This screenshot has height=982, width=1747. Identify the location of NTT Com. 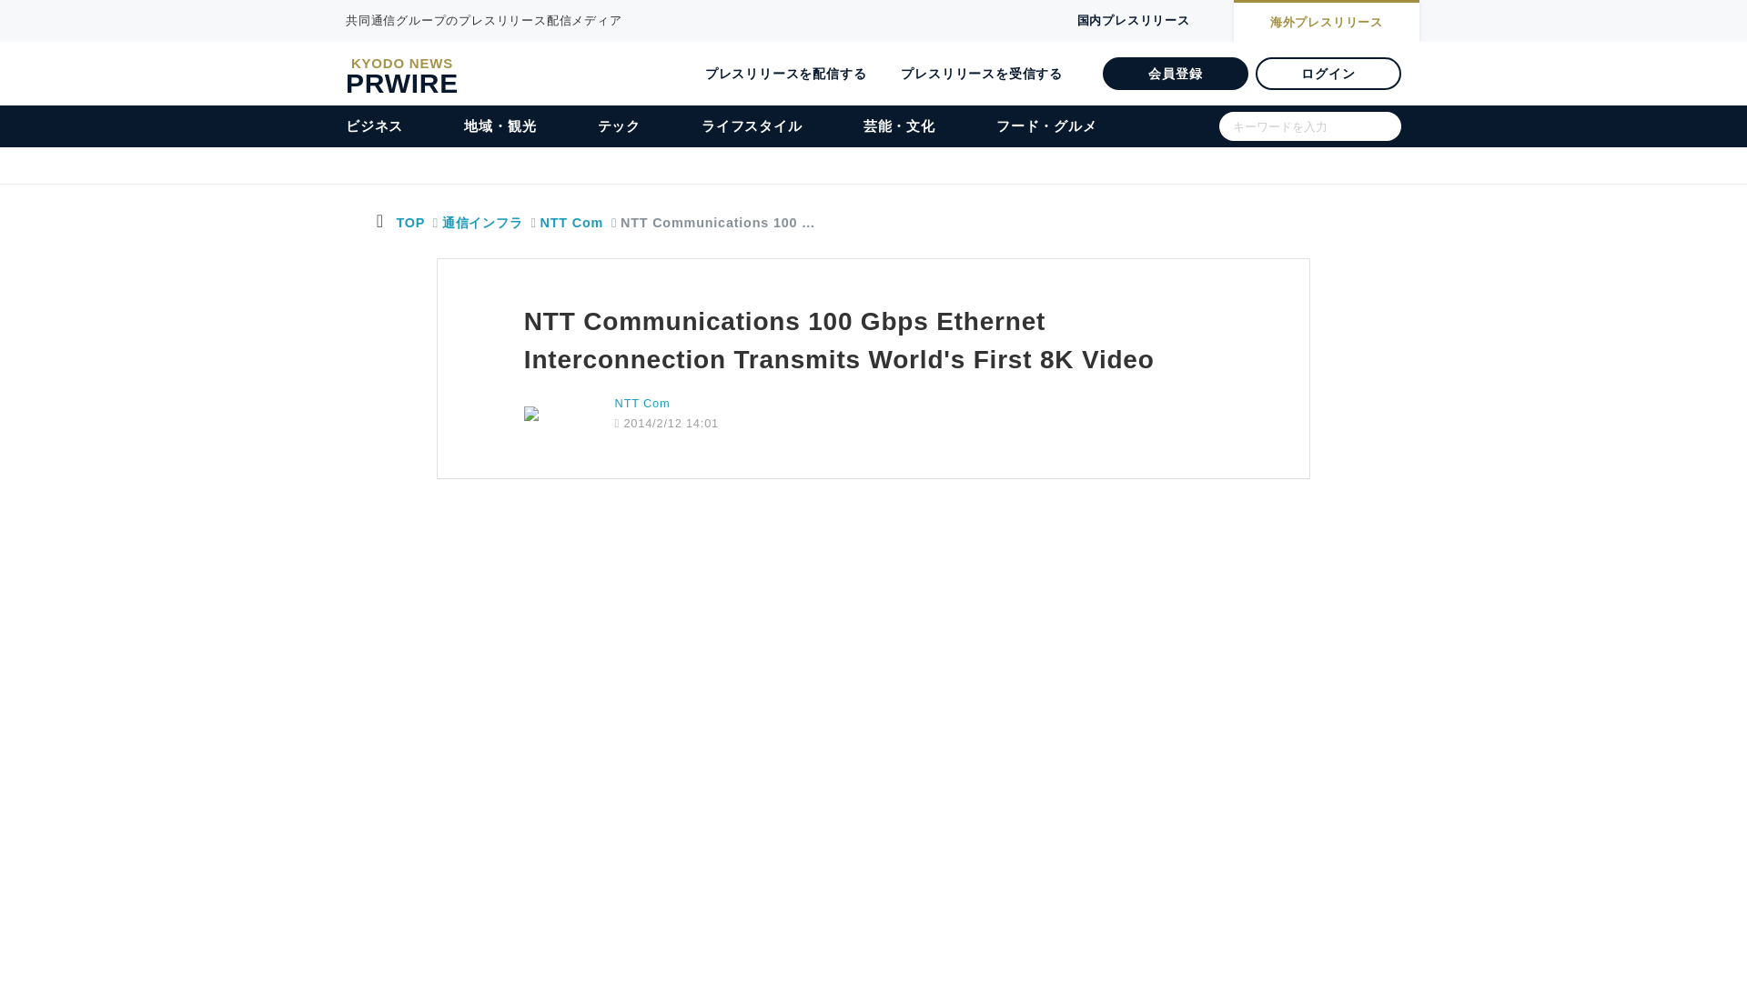
(564, 222).